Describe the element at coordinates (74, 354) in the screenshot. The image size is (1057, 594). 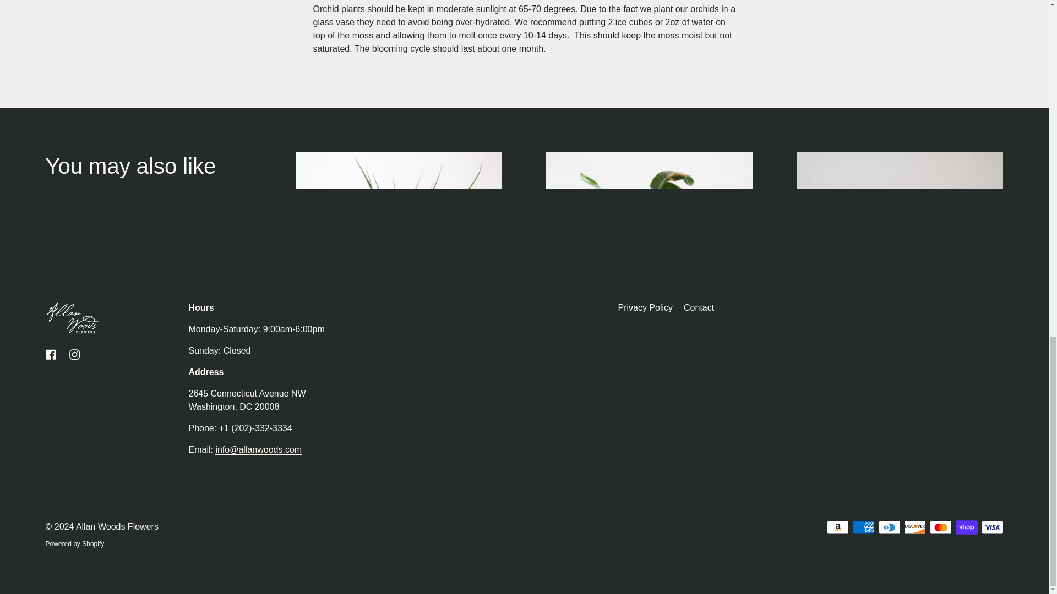
I see `Allan Woods Flowers on Instagram` at that location.